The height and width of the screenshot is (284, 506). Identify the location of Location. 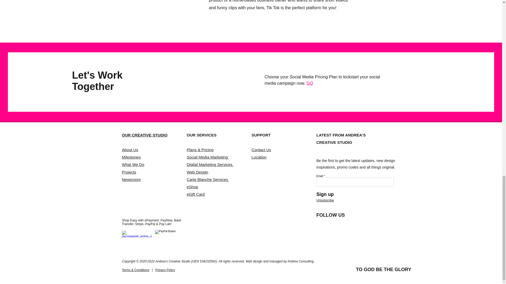
(259, 157).